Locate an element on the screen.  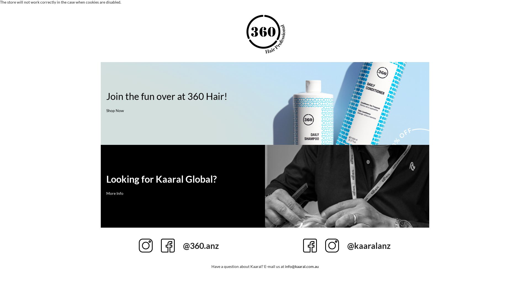
info@kaaral.com.au is located at coordinates (302, 267).